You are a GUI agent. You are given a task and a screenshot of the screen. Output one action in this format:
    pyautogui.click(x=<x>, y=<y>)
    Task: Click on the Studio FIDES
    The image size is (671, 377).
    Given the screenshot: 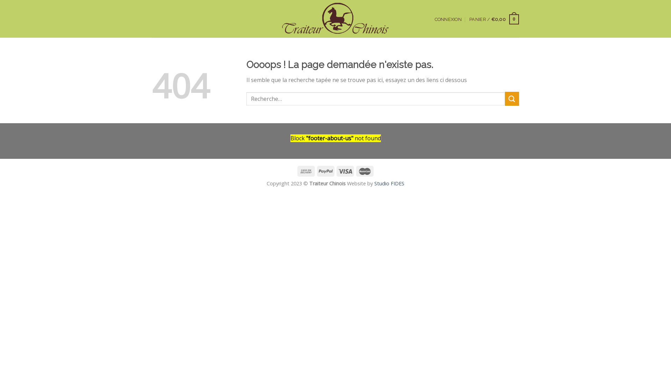 What is the action you would take?
    pyautogui.click(x=389, y=184)
    